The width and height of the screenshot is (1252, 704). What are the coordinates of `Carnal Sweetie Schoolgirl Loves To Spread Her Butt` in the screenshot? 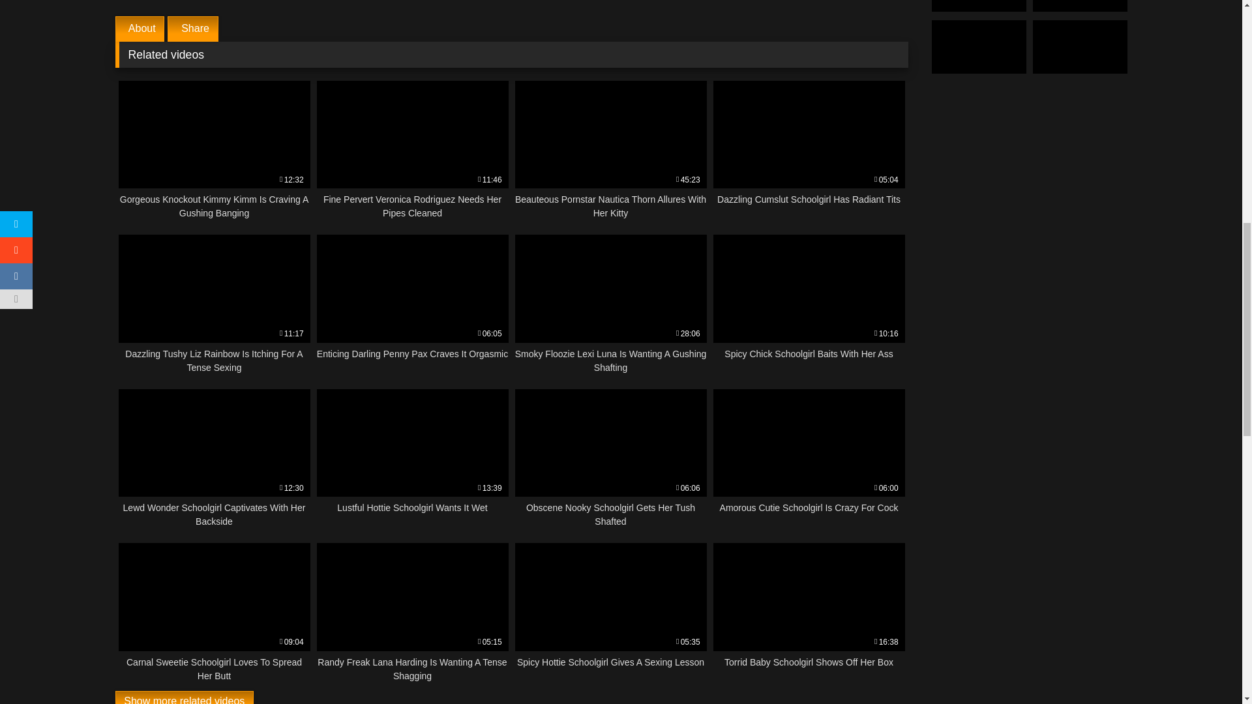 It's located at (809, 304).